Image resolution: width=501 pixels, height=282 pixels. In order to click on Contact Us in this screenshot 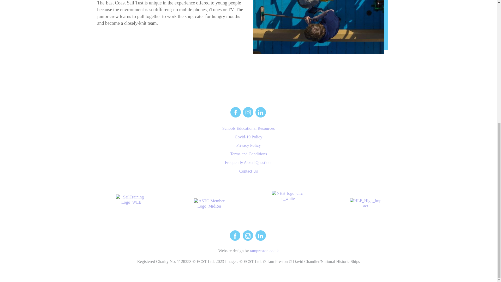, I will do `click(248, 171)`.